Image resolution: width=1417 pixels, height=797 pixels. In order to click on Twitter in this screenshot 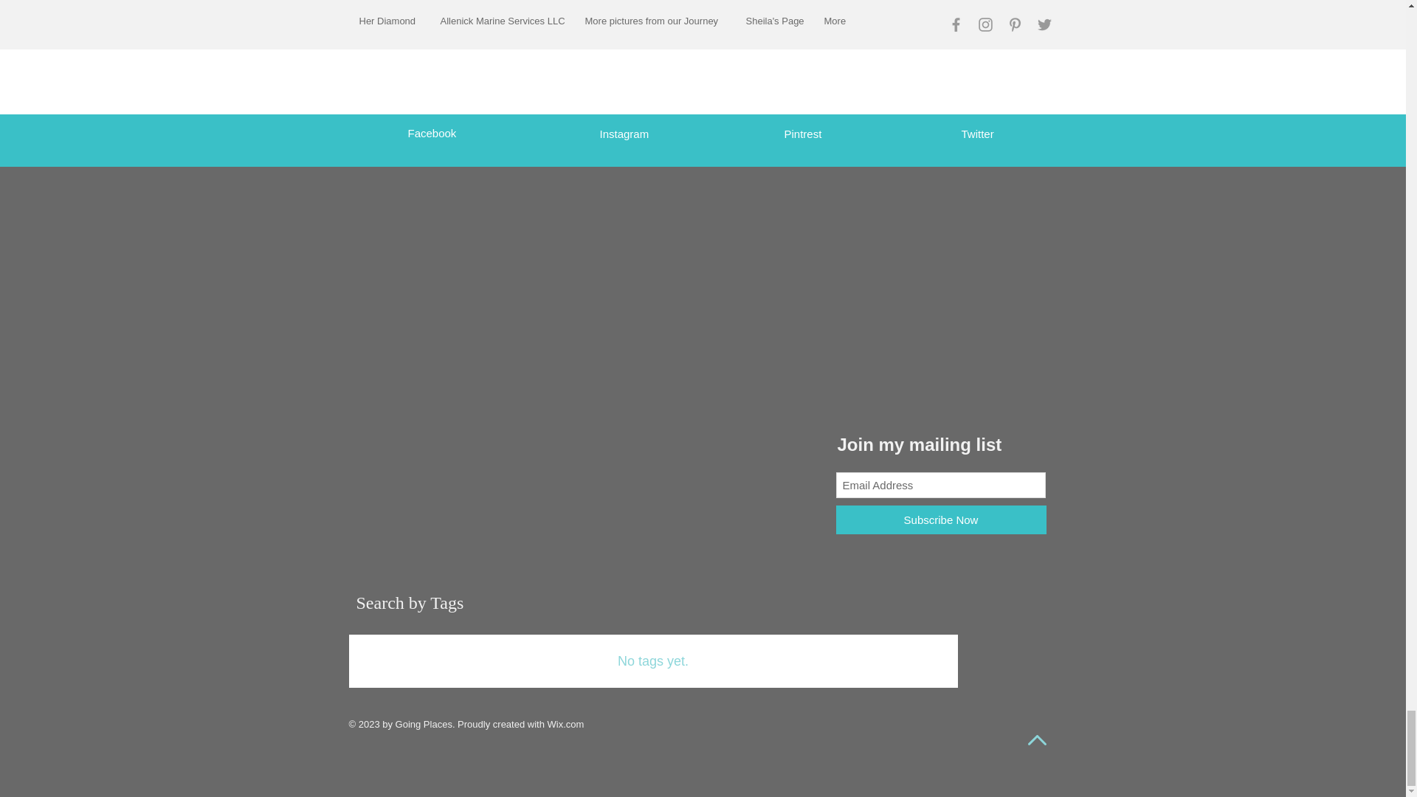, I will do `click(976, 134)`.